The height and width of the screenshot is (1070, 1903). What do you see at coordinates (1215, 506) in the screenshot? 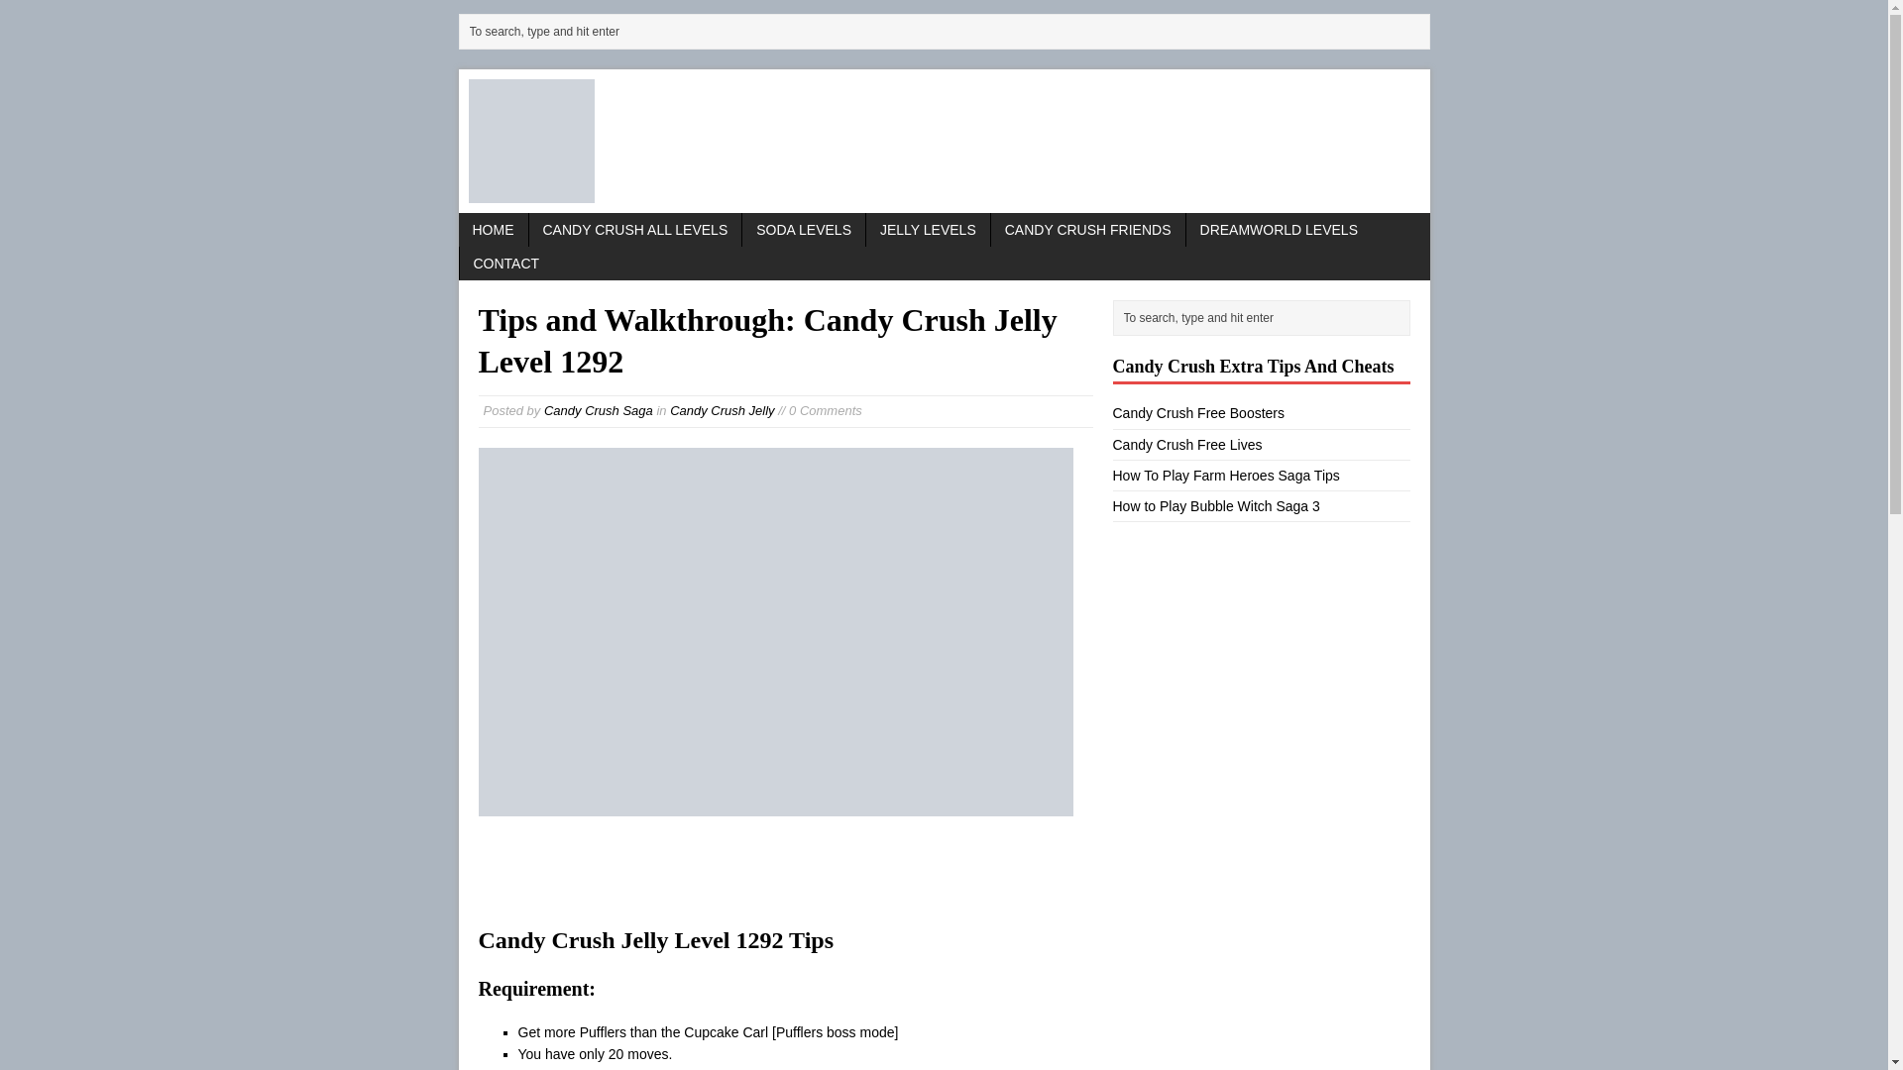
I see `How to Play Bubble Witch Saga 3` at bounding box center [1215, 506].